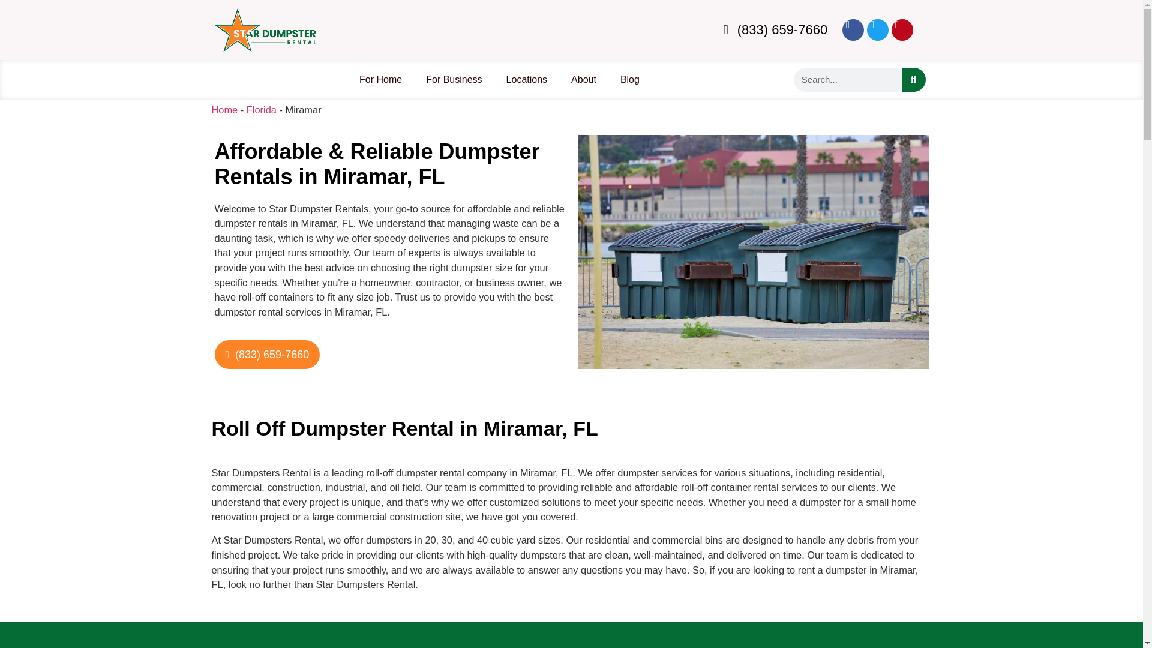 The height and width of the screenshot is (648, 1152). I want to click on Blog, so click(630, 79).